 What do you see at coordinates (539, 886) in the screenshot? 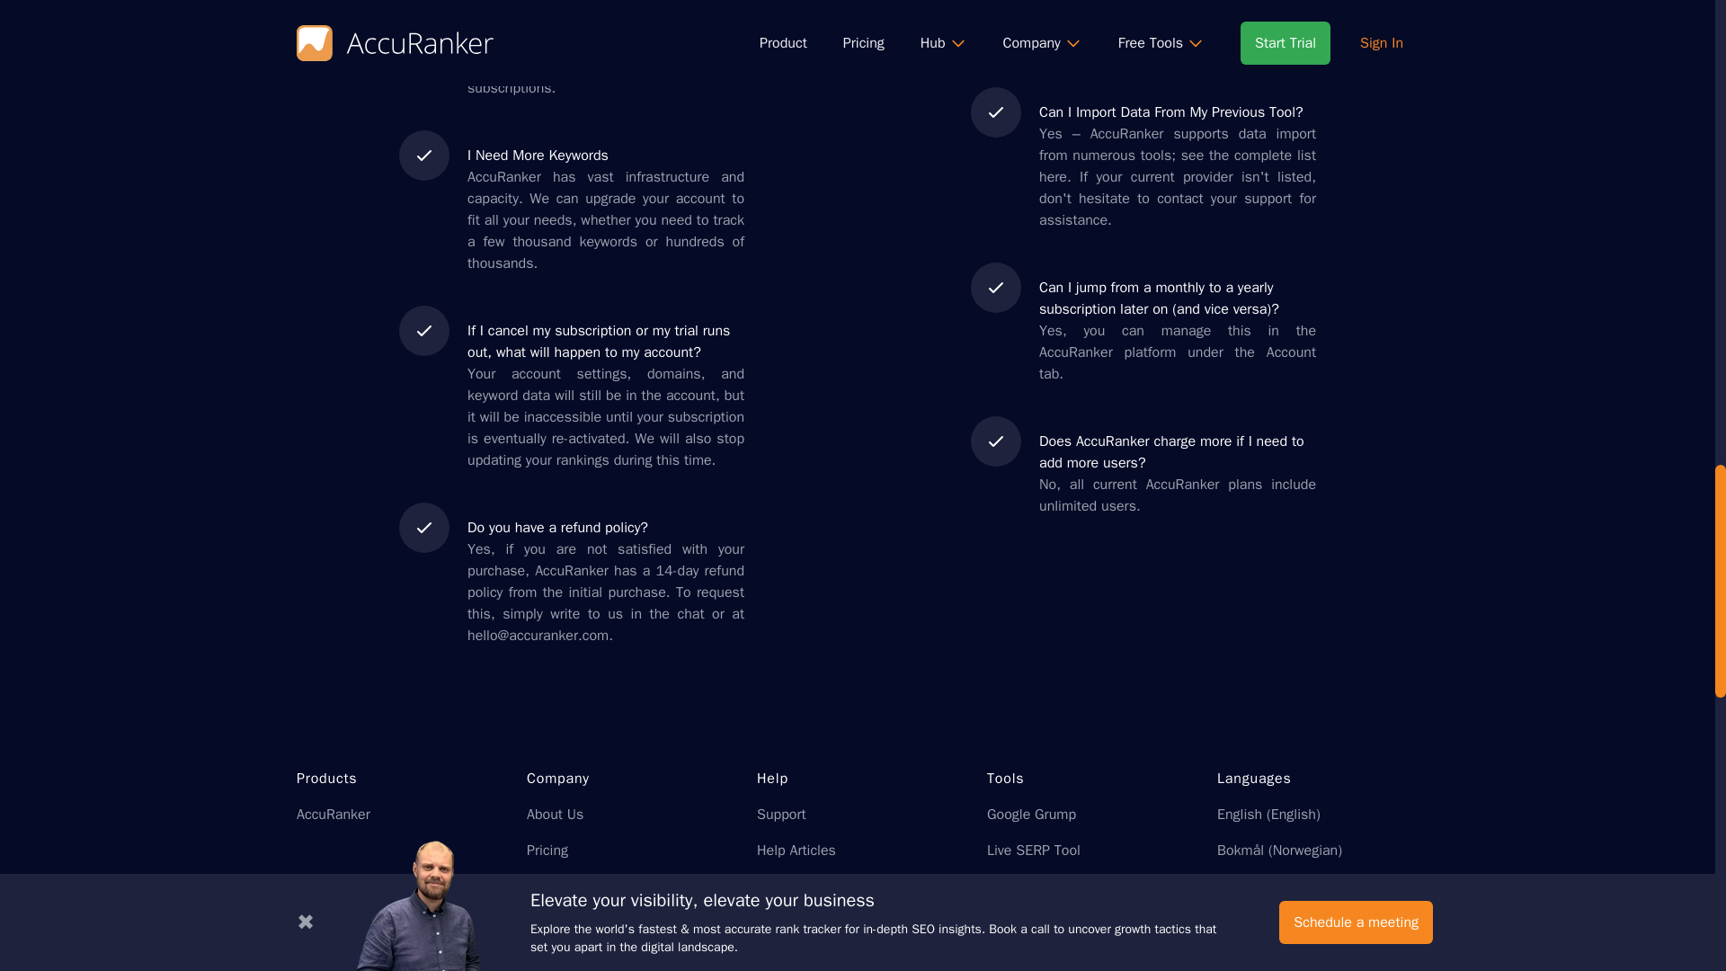
I see `Blog` at bounding box center [539, 886].